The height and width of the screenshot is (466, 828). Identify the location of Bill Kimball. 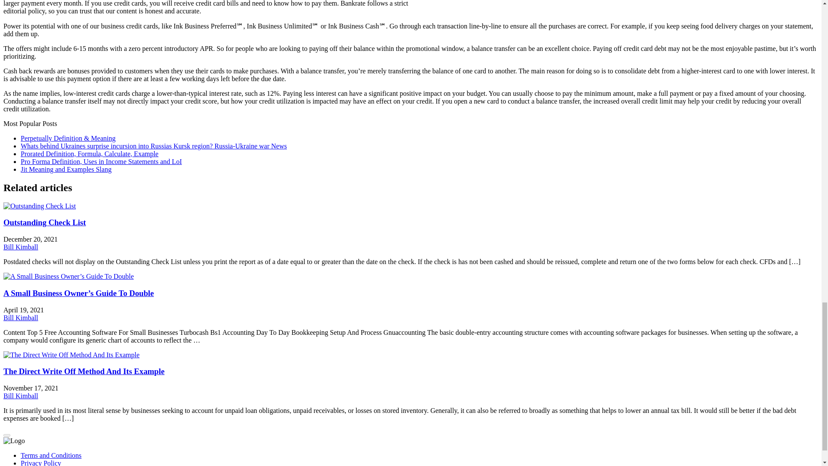
(21, 396).